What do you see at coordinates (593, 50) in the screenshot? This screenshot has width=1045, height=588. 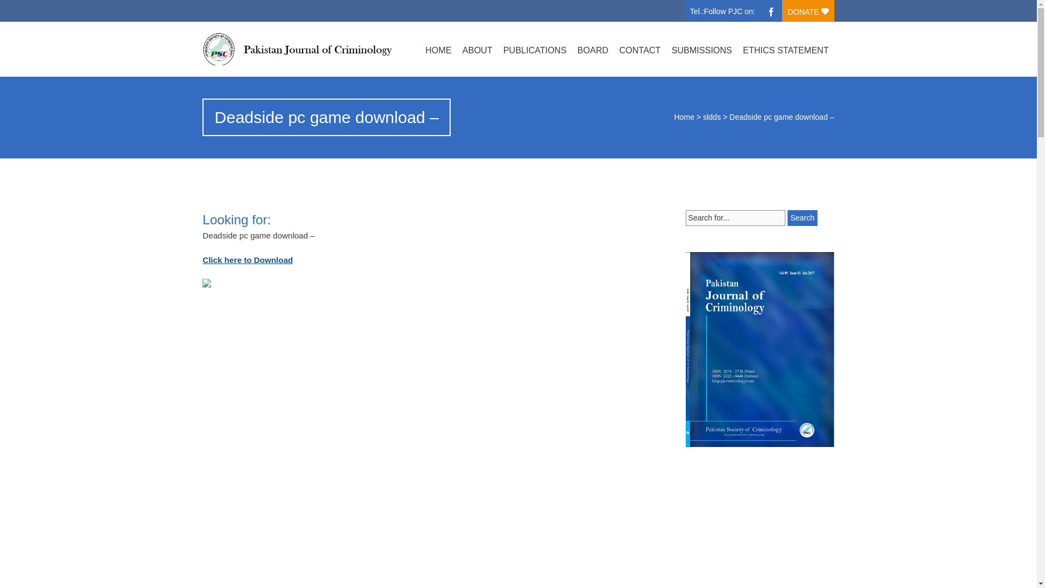 I see `BOARD` at bounding box center [593, 50].